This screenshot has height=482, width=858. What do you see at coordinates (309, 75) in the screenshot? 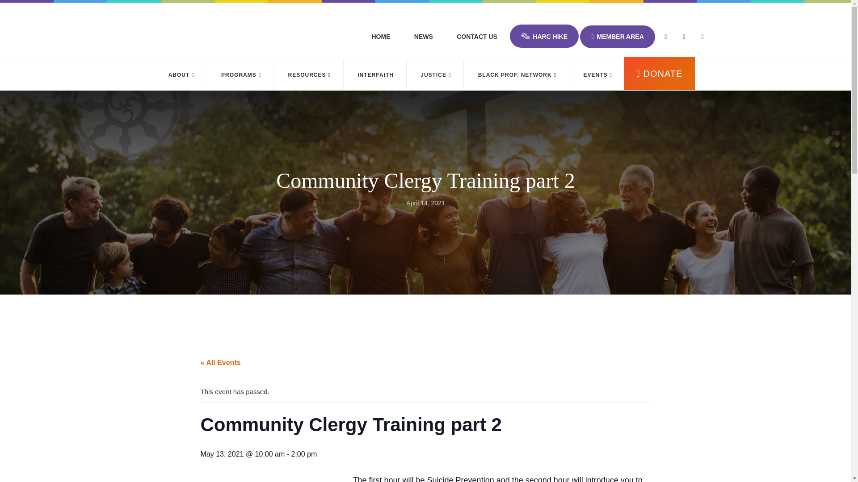
I see `RESOURCES` at bounding box center [309, 75].